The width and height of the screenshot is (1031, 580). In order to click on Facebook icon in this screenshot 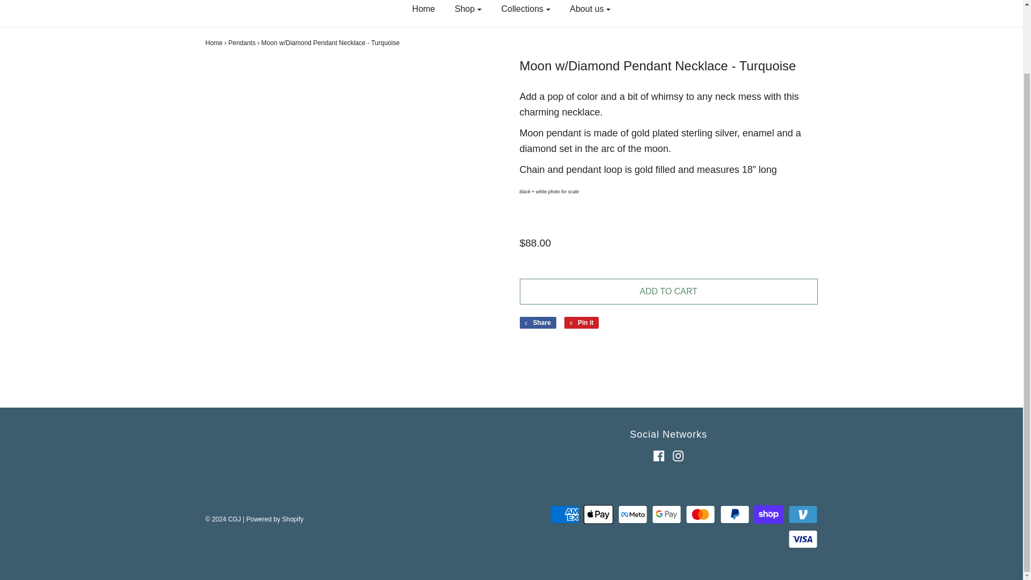, I will do `click(658, 455)`.